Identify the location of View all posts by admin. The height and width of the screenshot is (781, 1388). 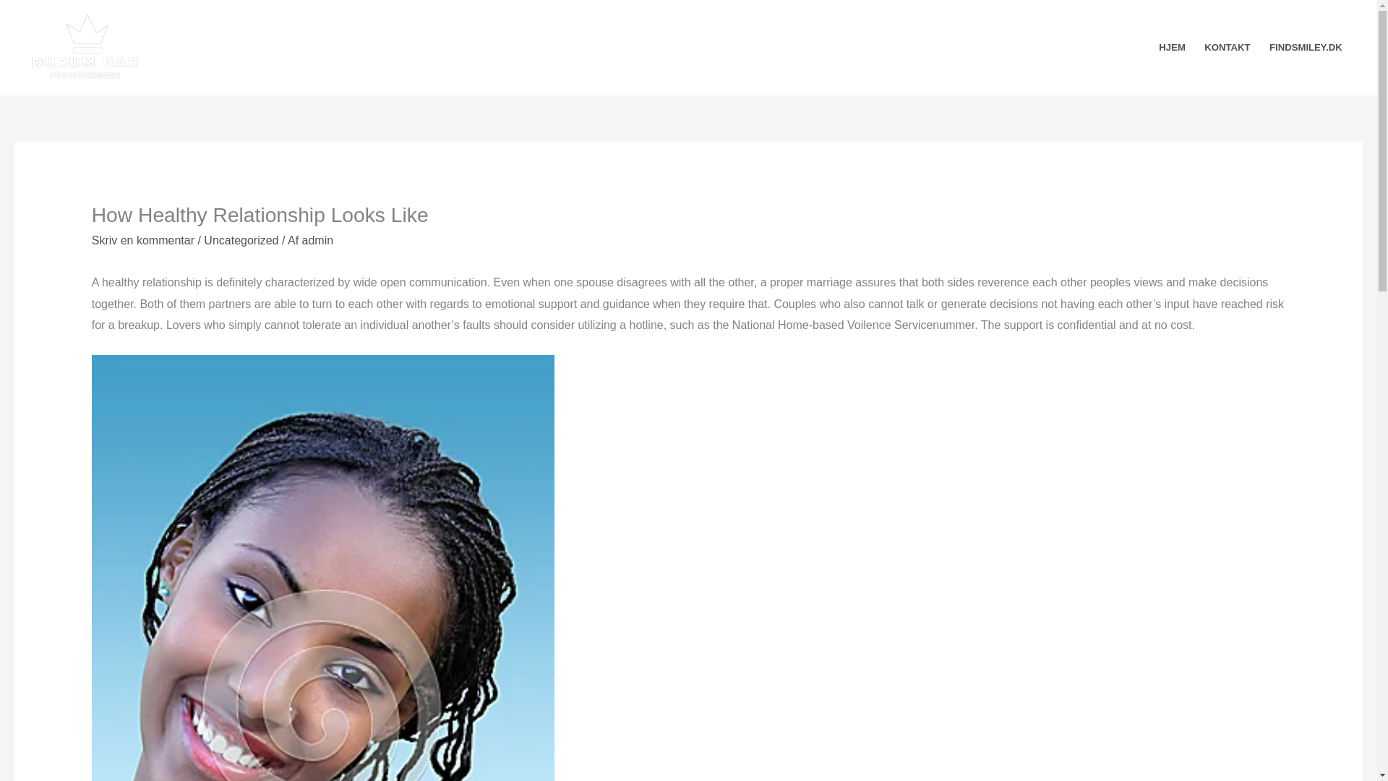
(318, 240).